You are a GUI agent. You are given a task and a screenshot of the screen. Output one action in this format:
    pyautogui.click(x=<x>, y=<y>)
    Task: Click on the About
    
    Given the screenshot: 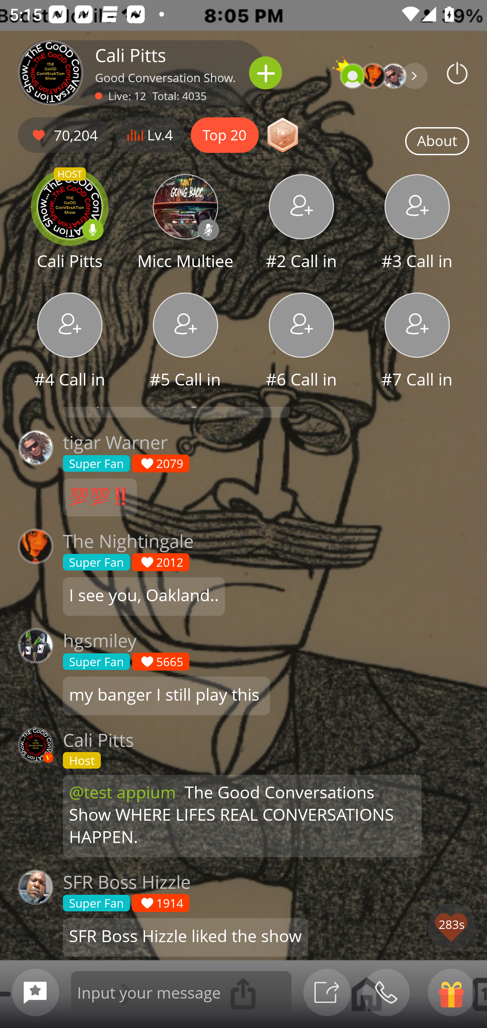 What is the action you would take?
    pyautogui.click(x=437, y=141)
    